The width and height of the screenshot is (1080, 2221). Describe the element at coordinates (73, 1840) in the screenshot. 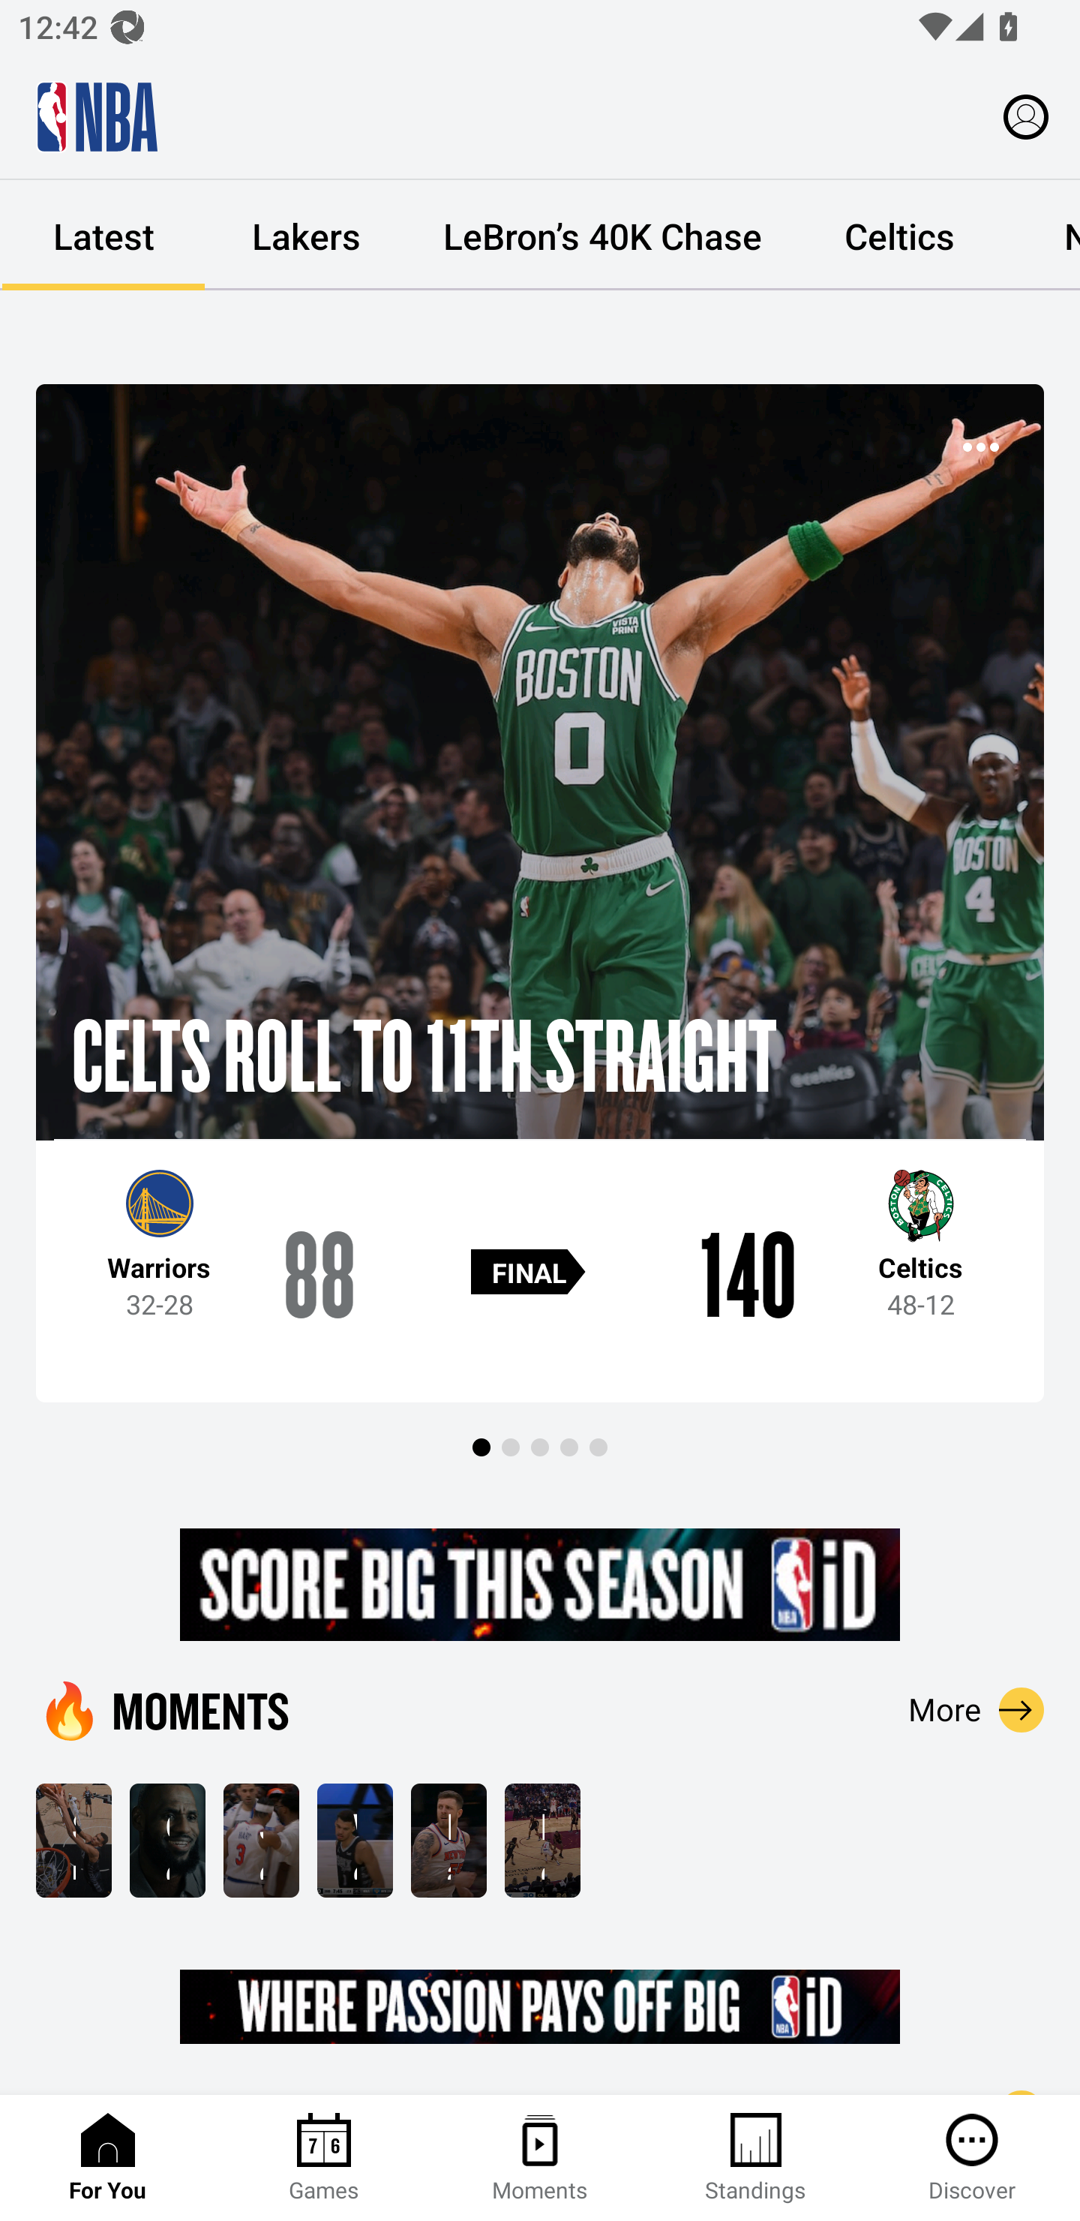

I see `Sunday's Top Plays In 30 Seconds ⏱` at that location.